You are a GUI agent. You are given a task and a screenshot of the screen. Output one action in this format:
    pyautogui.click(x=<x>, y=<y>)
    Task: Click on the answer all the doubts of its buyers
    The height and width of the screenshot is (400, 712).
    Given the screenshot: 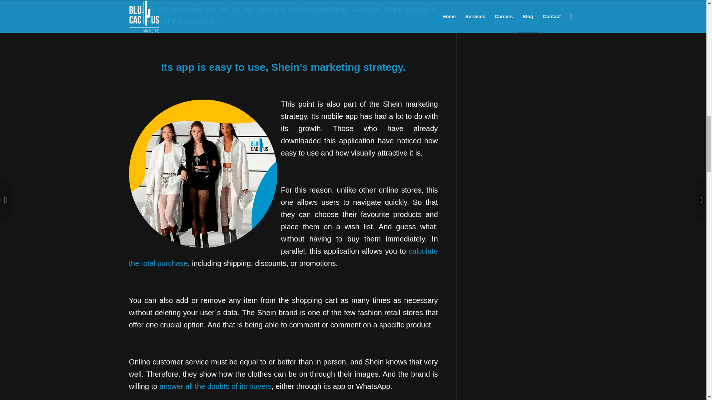 What is the action you would take?
    pyautogui.click(x=215, y=386)
    